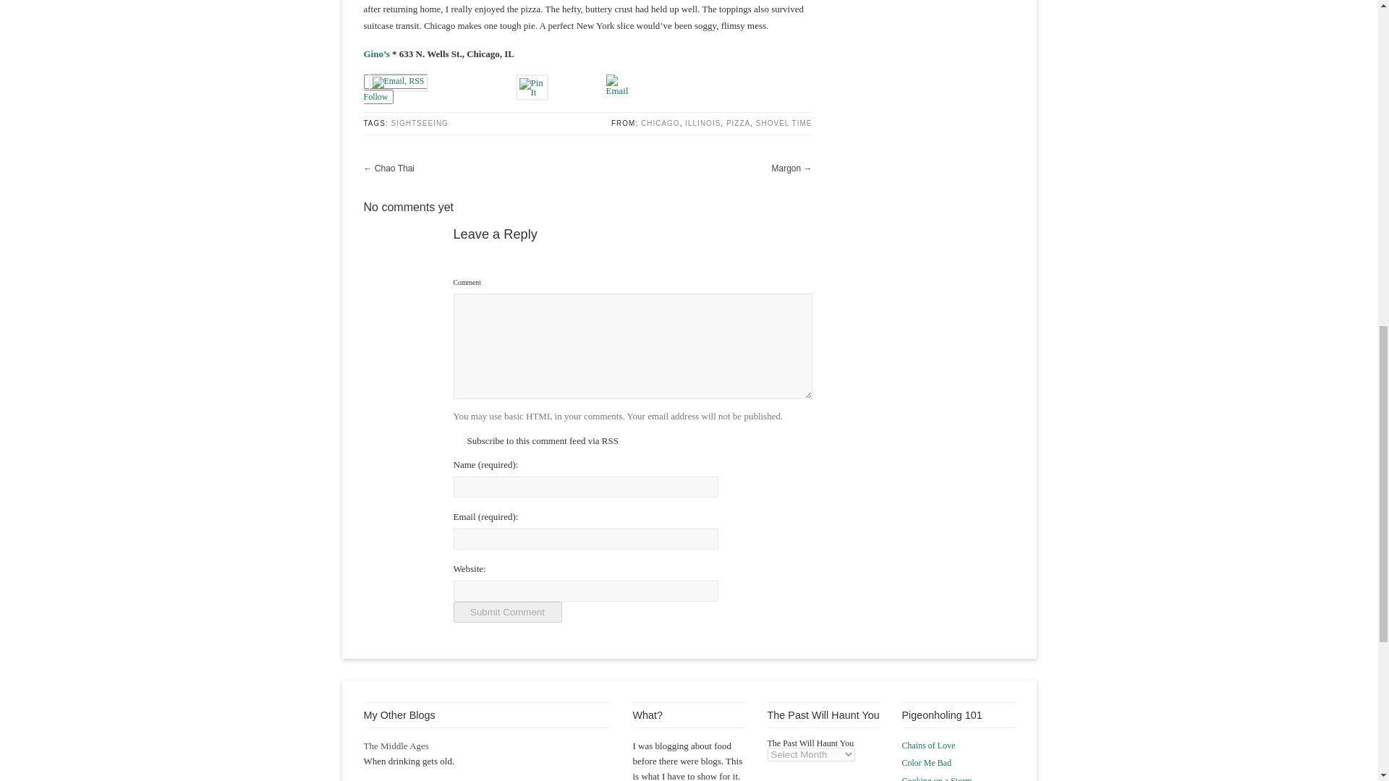 Image resolution: width=1389 pixels, height=781 pixels. I want to click on Email, so click(617, 84).